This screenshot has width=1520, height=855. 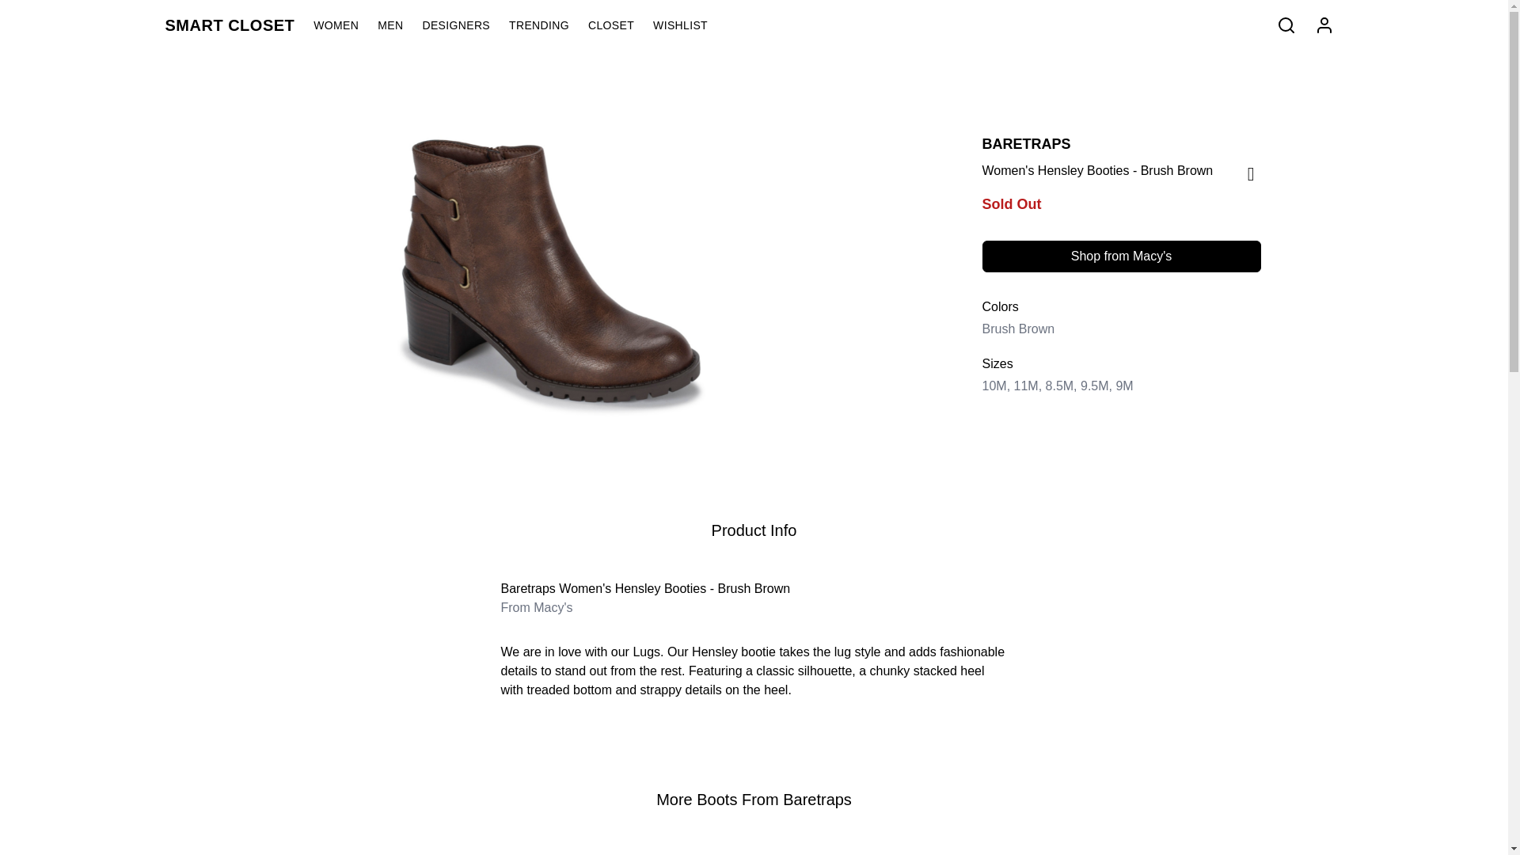 What do you see at coordinates (238, 25) in the screenshot?
I see `SMART CLOSET` at bounding box center [238, 25].